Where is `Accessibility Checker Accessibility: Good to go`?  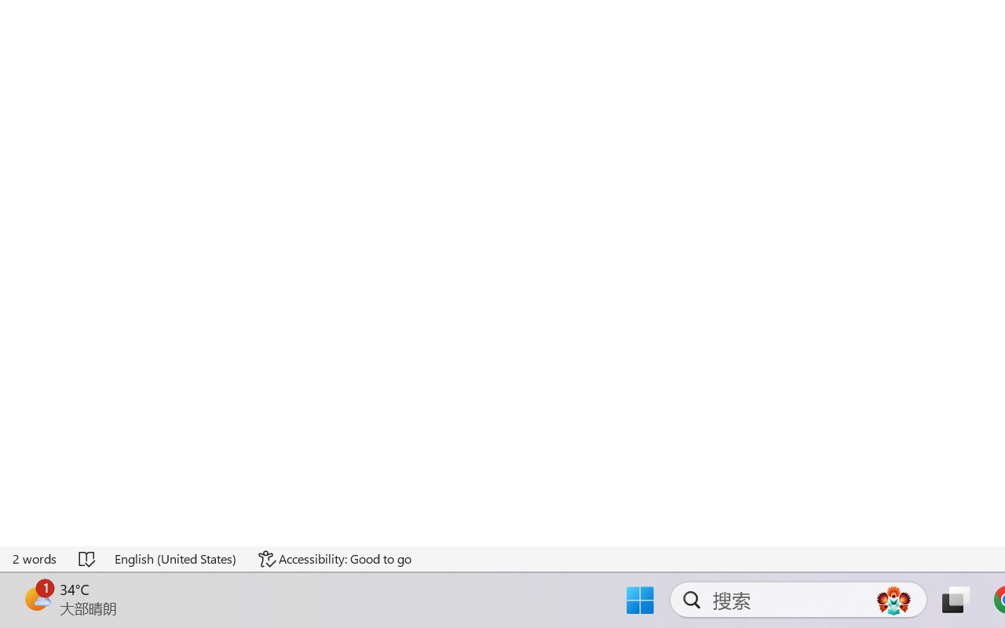 Accessibility Checker Accessibility: Good to go is located at coordinates (334, 559).